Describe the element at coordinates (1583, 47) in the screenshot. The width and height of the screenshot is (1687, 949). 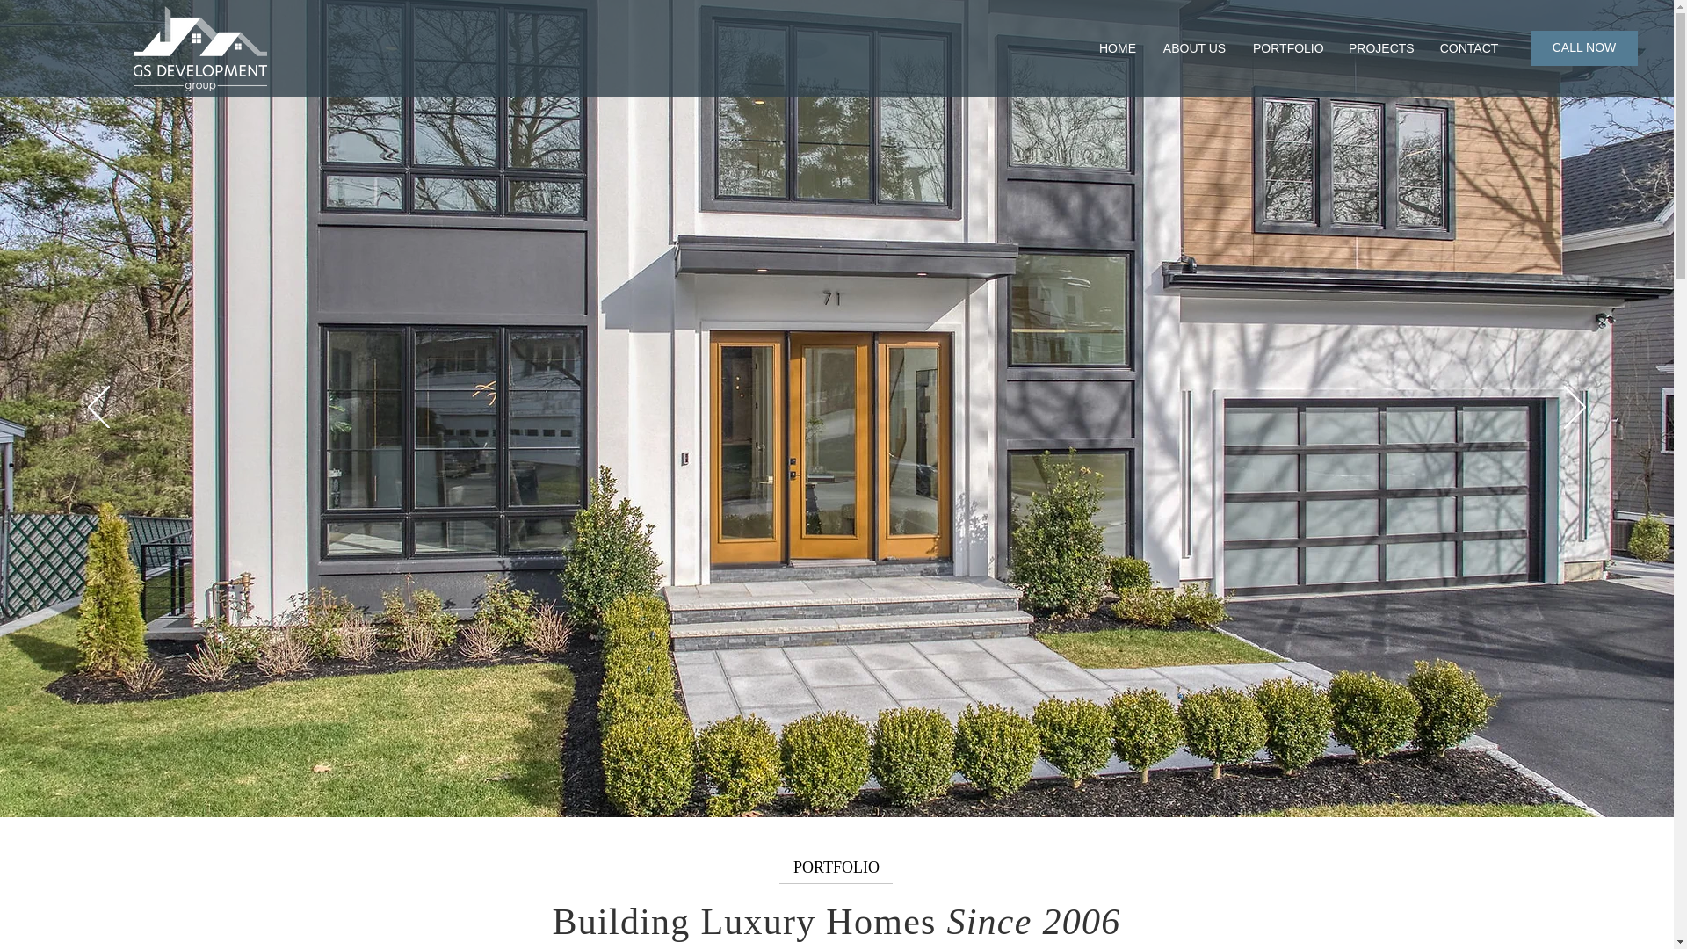
I see `CALL NOW` at that location.